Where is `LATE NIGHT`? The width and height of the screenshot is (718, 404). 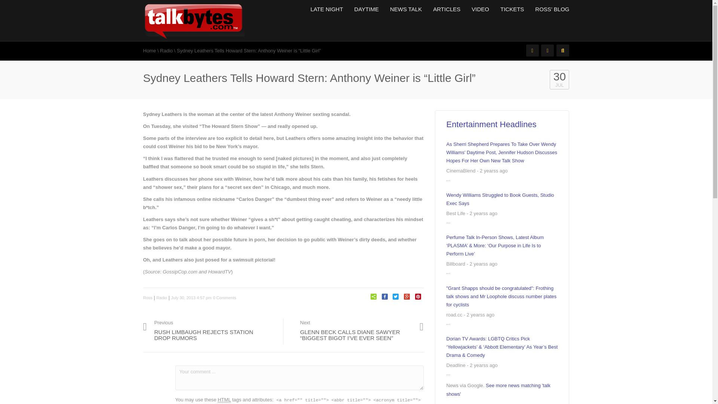 LATE NIGHT is located at coordinates (480, 9).